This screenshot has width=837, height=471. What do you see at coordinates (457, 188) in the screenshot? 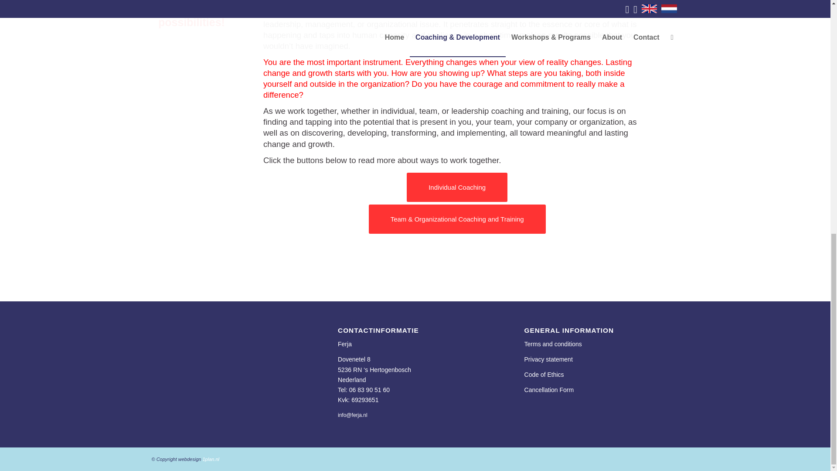
I see `Individual Coaching` at bounding box center [457, 188].